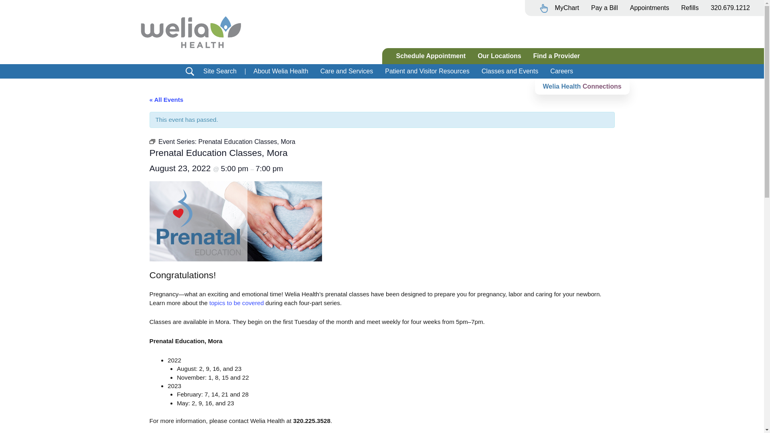 Image resolution: width=770 pixels, height=433 pixels. What do you see at coordinates (499, 55) in the screenshot?
I see `Our Locations` at bounding box center [499, 55].